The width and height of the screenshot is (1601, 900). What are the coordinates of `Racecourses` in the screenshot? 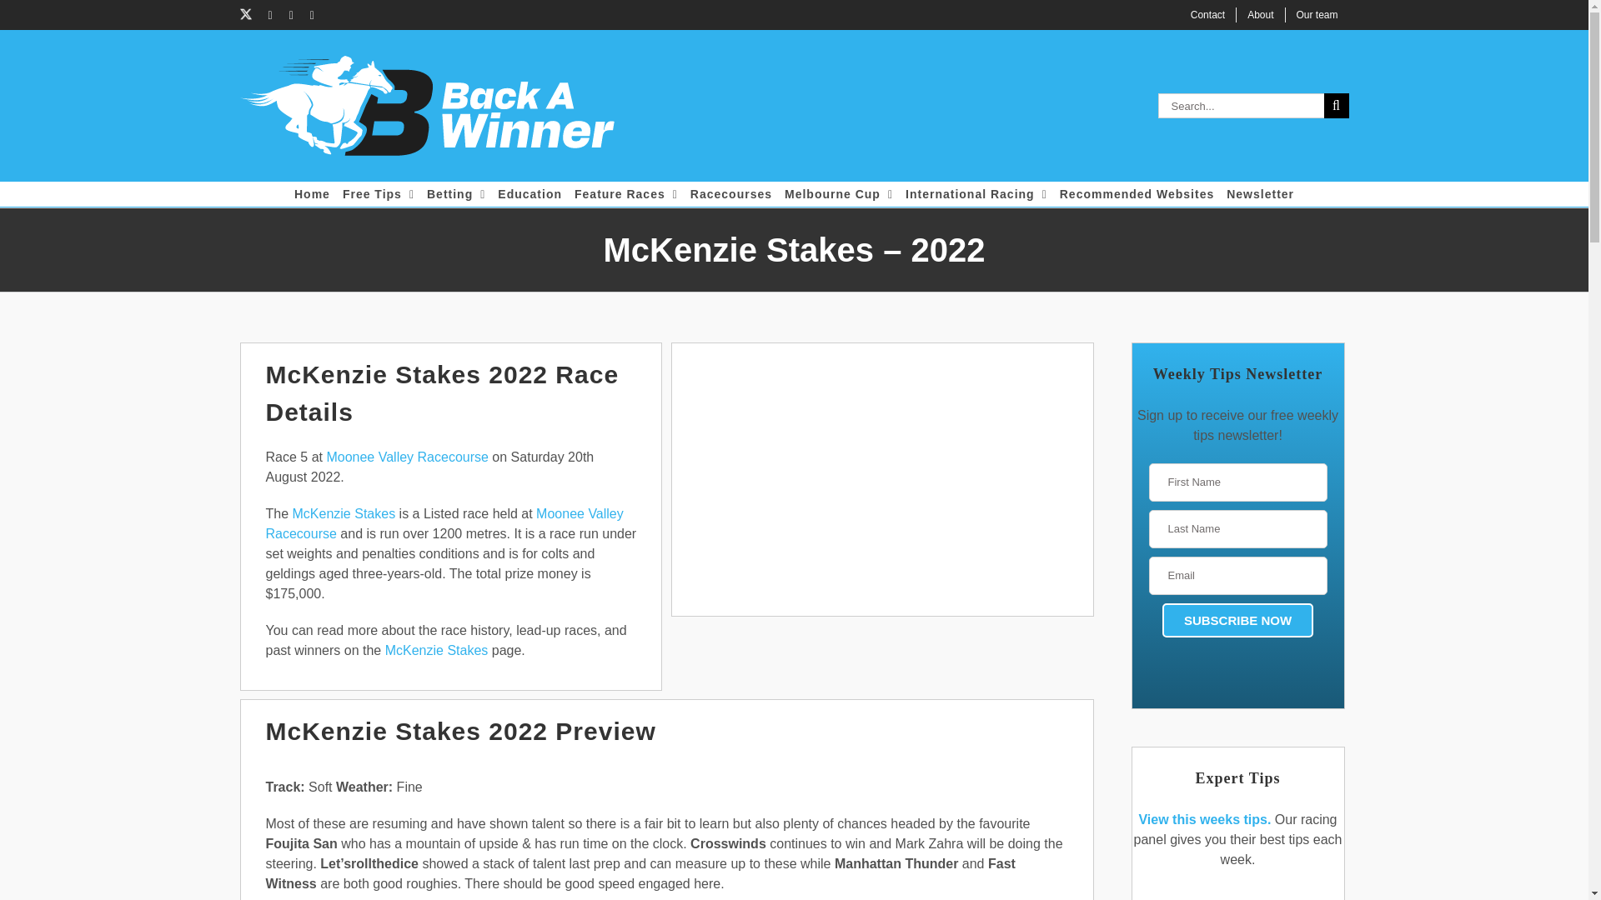 It's located at (730, 194).